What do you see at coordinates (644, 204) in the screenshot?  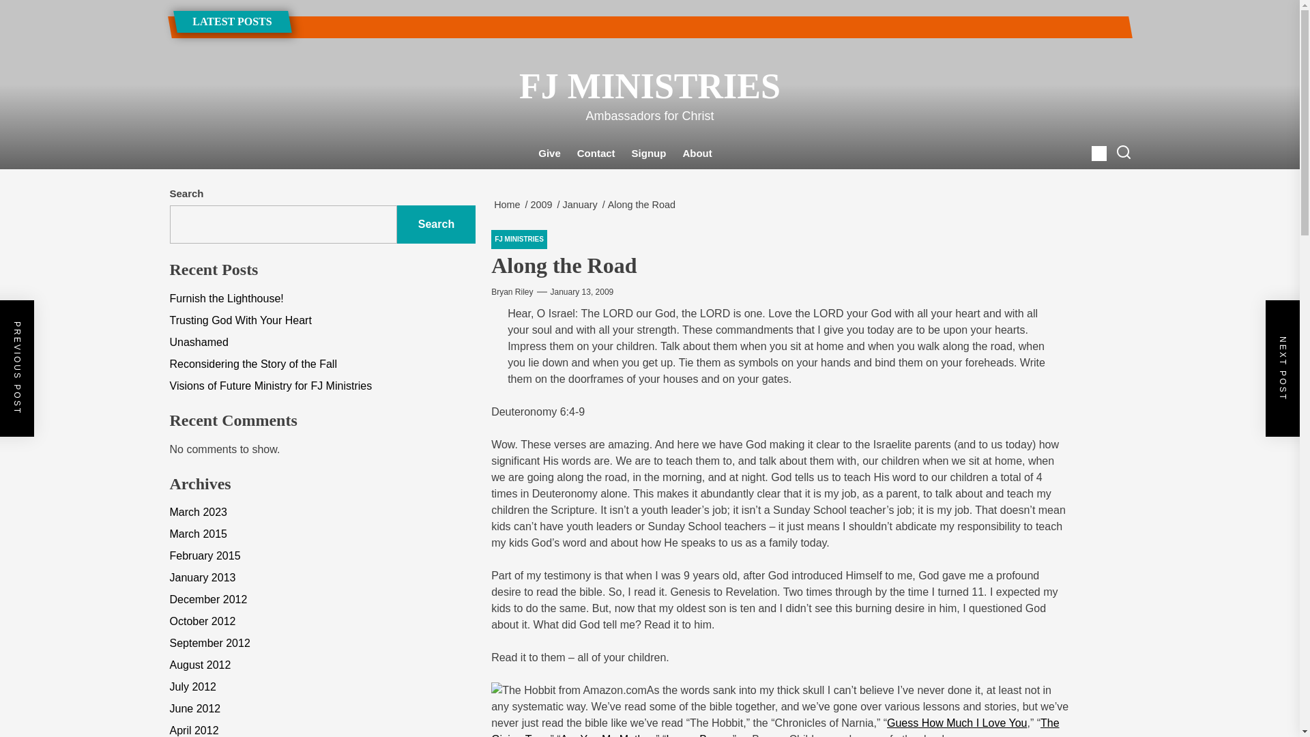 I see `Along the Road` at bounding box center [644, 204].